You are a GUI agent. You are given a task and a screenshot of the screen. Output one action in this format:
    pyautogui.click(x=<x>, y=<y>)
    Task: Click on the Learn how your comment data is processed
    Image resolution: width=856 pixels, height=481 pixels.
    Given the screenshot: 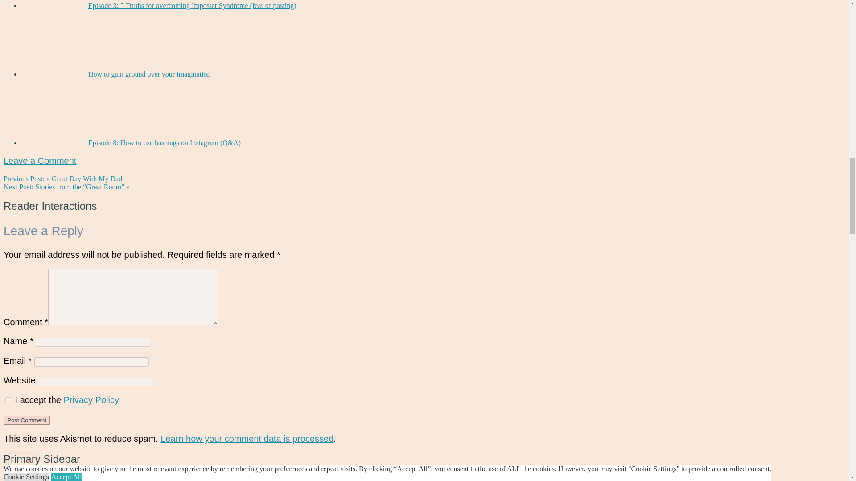 What is the action you would take?
    pyautogui.click(x=247, y=438)
    